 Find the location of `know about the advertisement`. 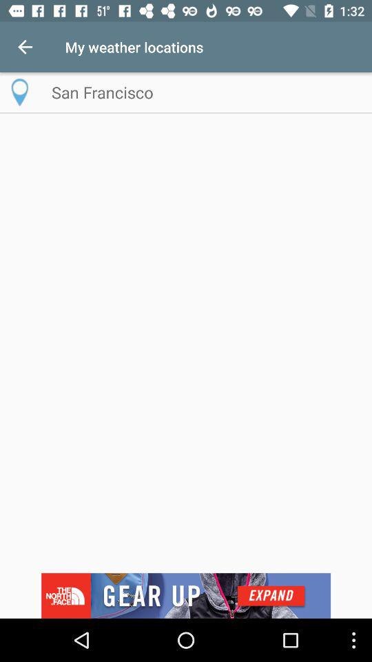

know about the advertisement is located at coordinates (186, 596).